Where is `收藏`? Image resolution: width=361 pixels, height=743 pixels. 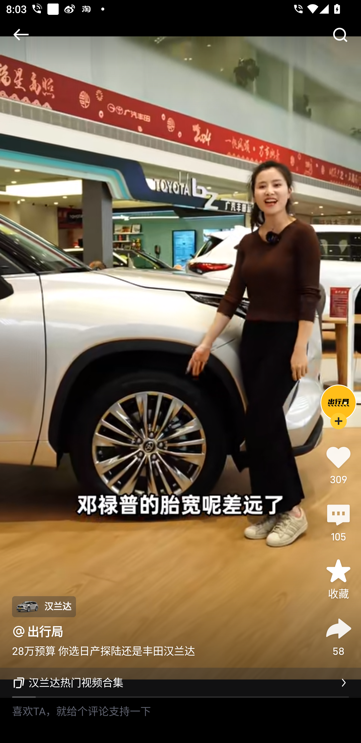 收藏 is located at coordinates (338, 579).